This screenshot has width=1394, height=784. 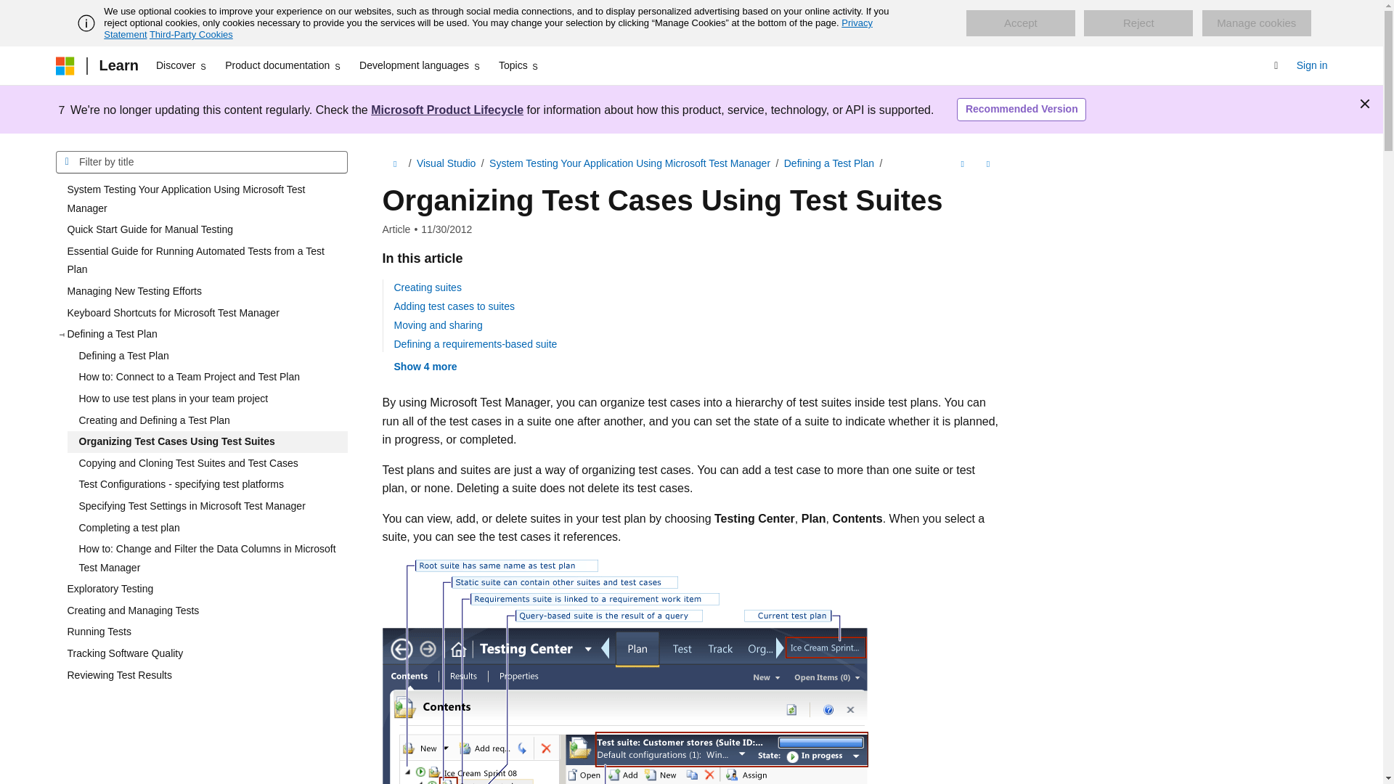 What do you see at coordinates (1365, 103) in the screenshot?
I see `Dismiss alert` at bounding box center [1365, 103].